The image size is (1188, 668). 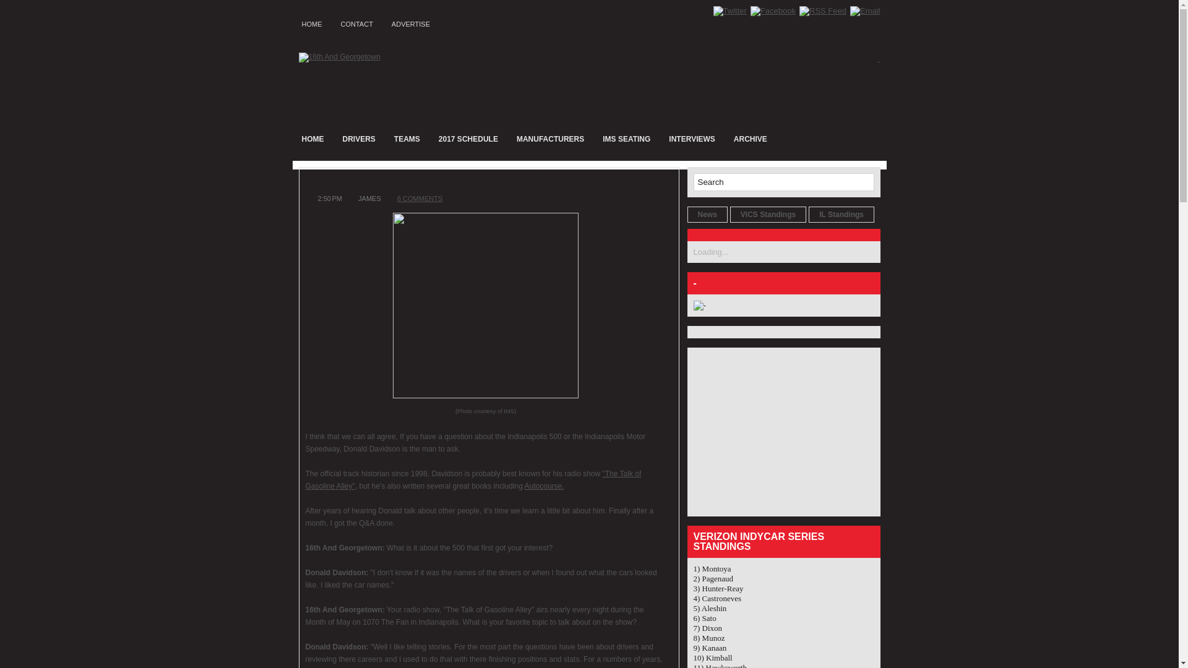 I want to click on DRIVERS, so click(x=359, y=139).